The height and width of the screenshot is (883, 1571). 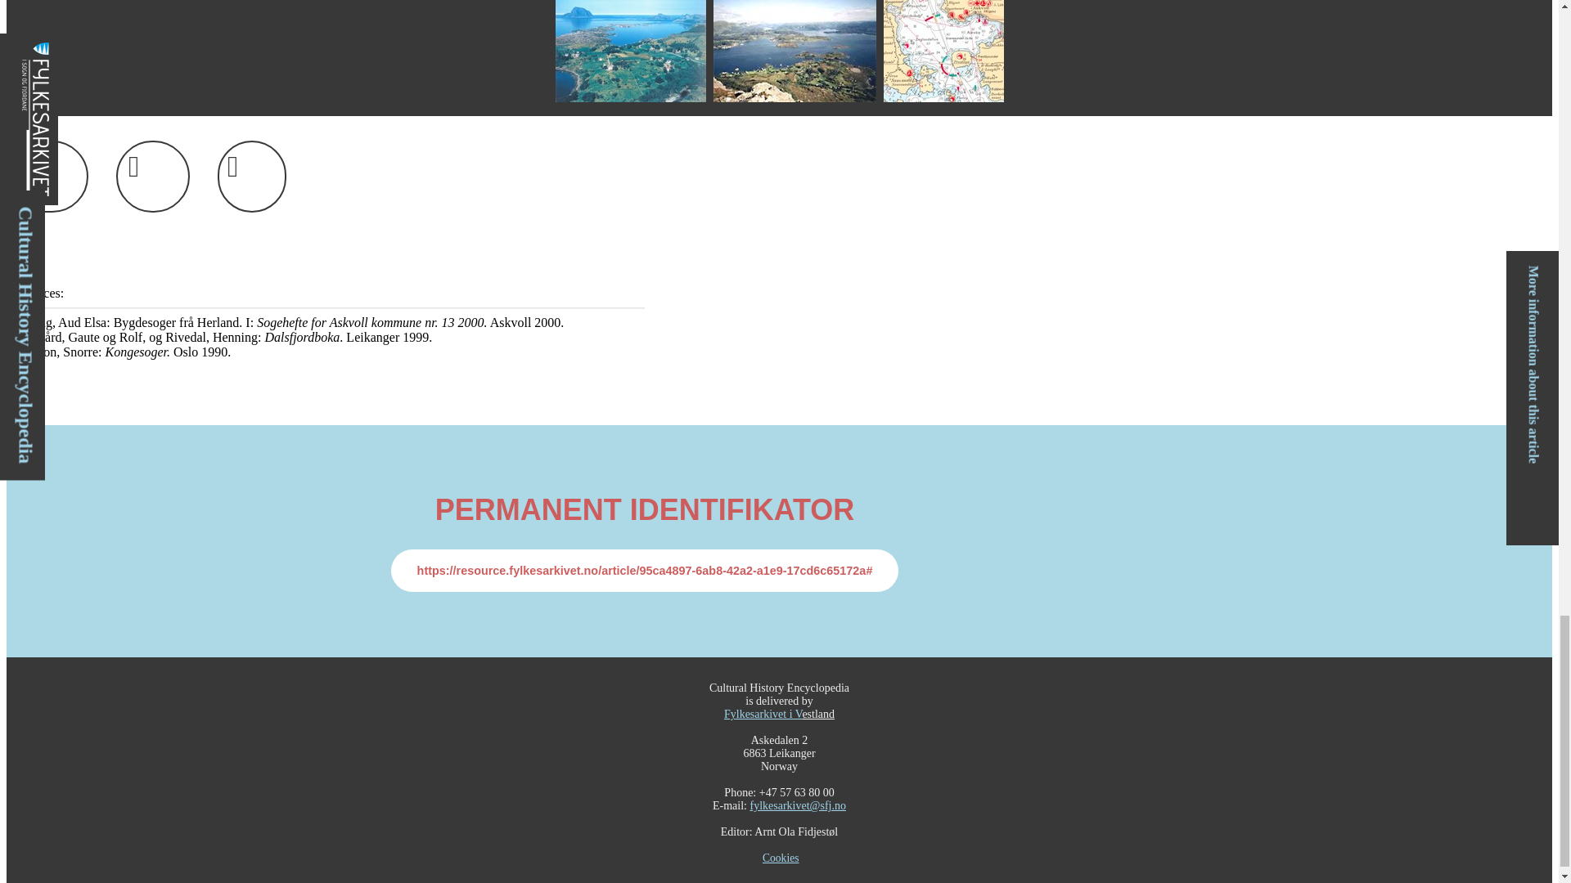 I want to click on Cookies, so click(x=781, y=858).